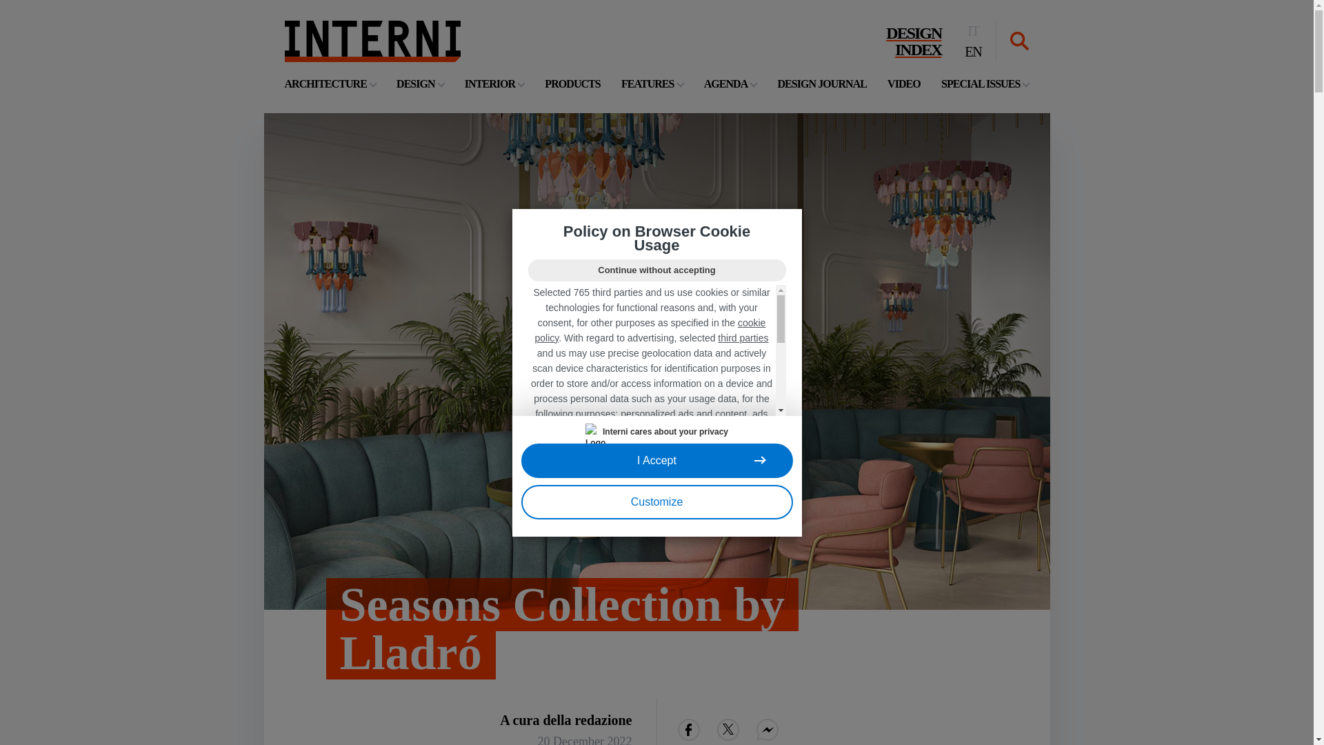  Describe the element at coordinates (985, 83) in the screenshot. I see `ARCHITECTURE` at that location.